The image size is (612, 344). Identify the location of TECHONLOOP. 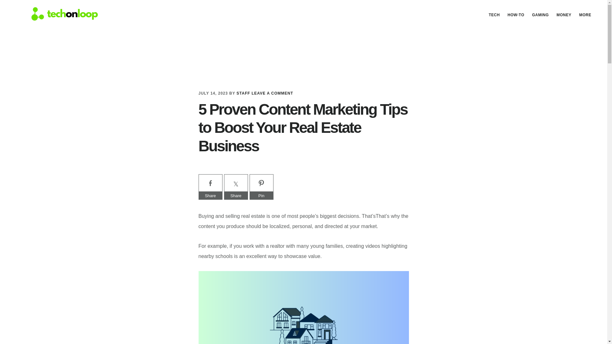
(61, 14).